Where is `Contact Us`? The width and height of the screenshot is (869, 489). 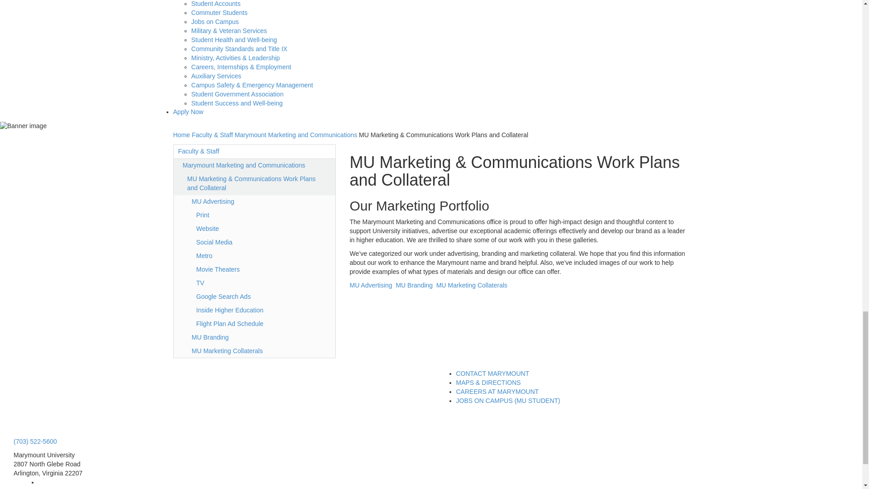
Contact Us is located at coordinates (492, 373).